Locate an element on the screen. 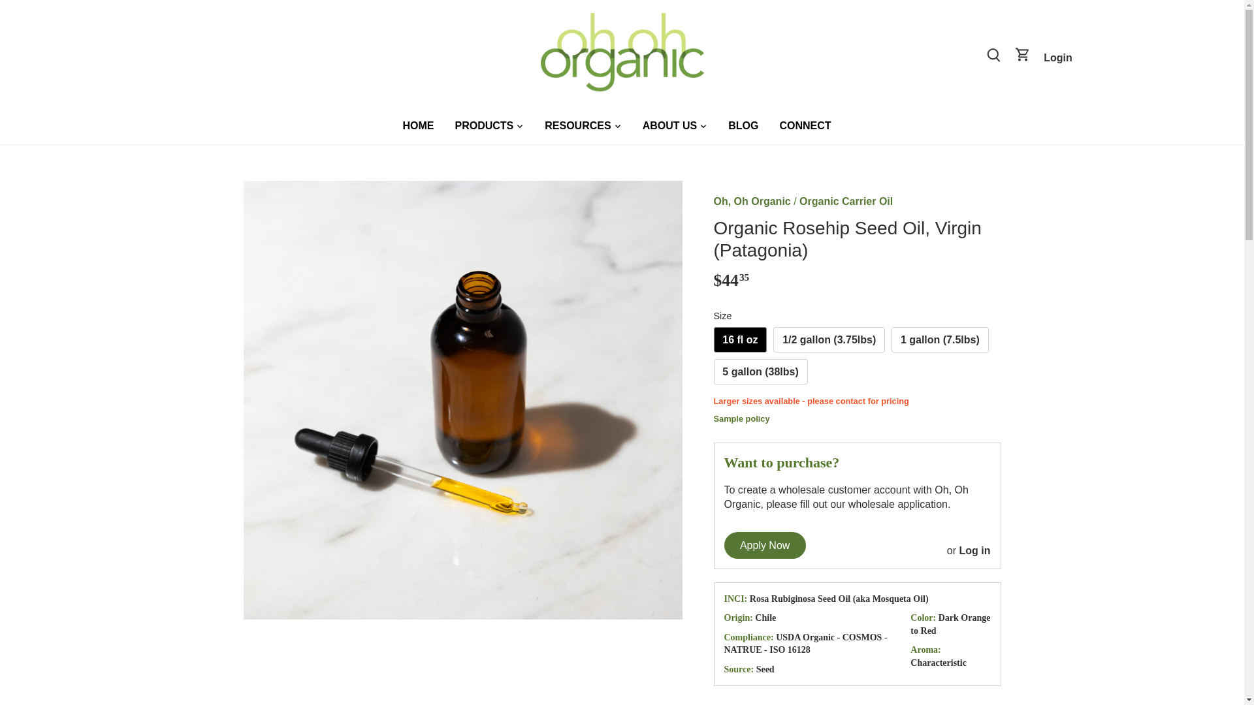 The image size is (1254, 705). HOME is located at coordinates (423, 127).